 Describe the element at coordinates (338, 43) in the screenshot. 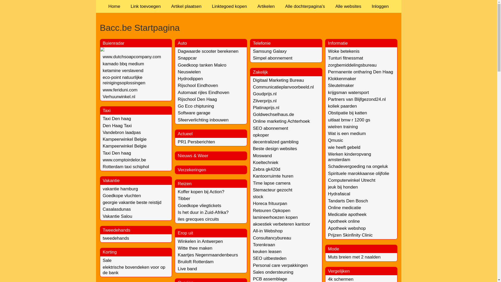

I see `Informatie` at that location.